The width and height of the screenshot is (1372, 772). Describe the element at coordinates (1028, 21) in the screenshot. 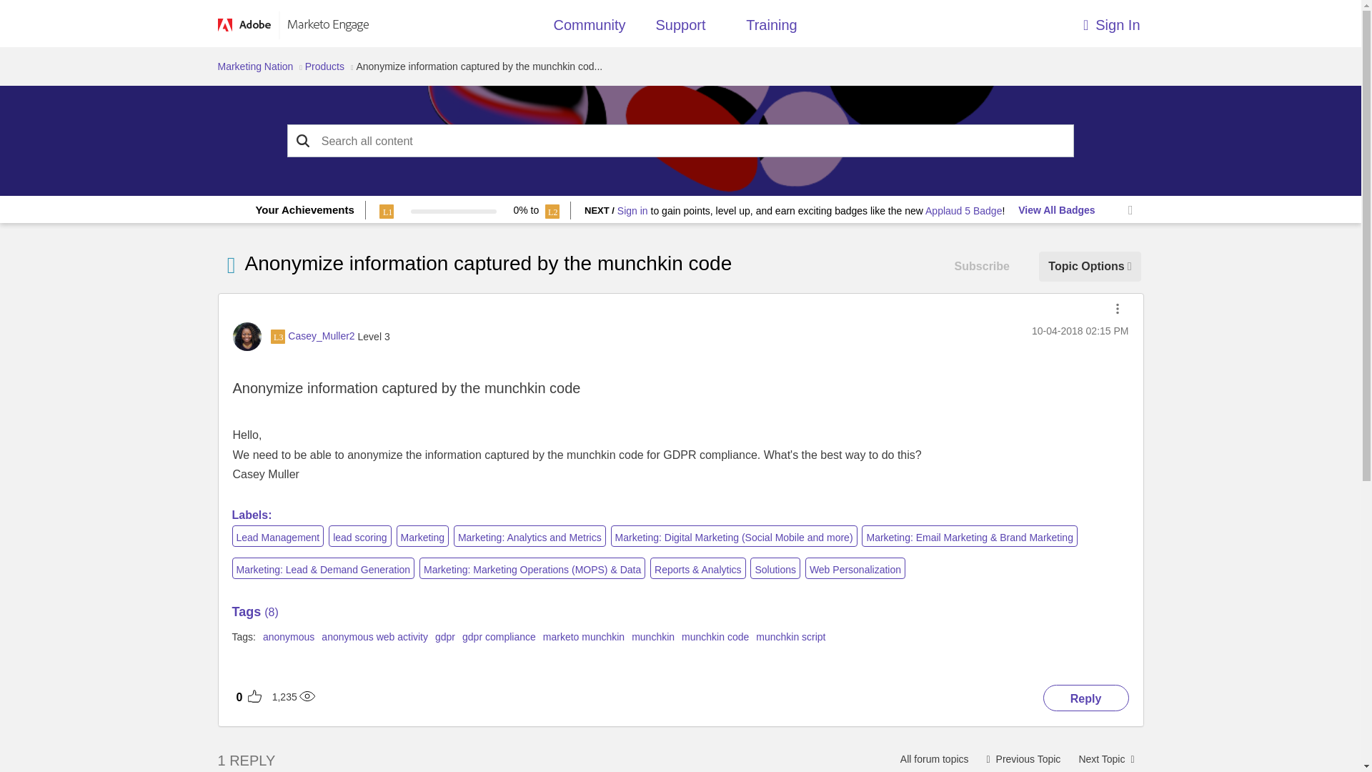

I see `Sign In` at that location.